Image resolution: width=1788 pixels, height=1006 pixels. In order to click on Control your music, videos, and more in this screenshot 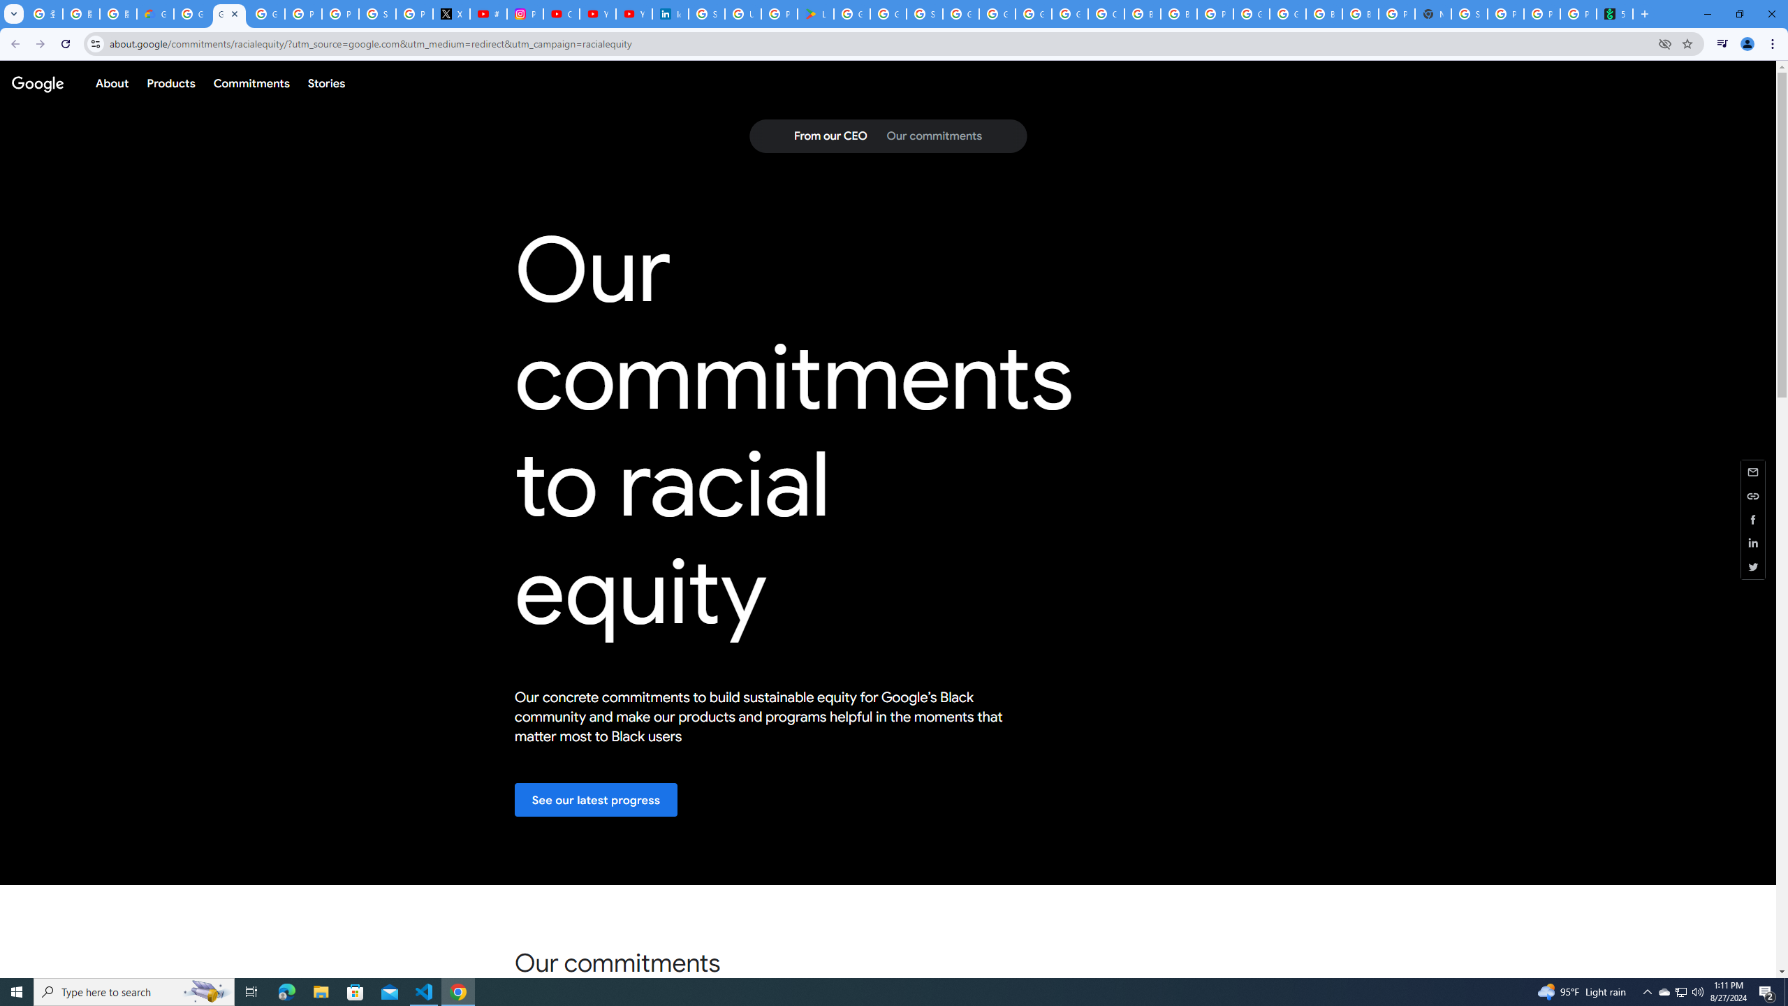, I will do `click(1722, 44)`.